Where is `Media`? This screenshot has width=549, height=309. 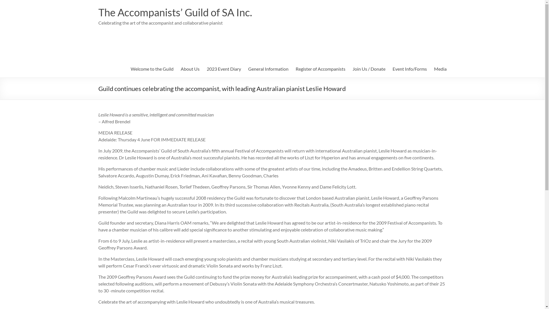 Media is located at coordinates (440, 69).